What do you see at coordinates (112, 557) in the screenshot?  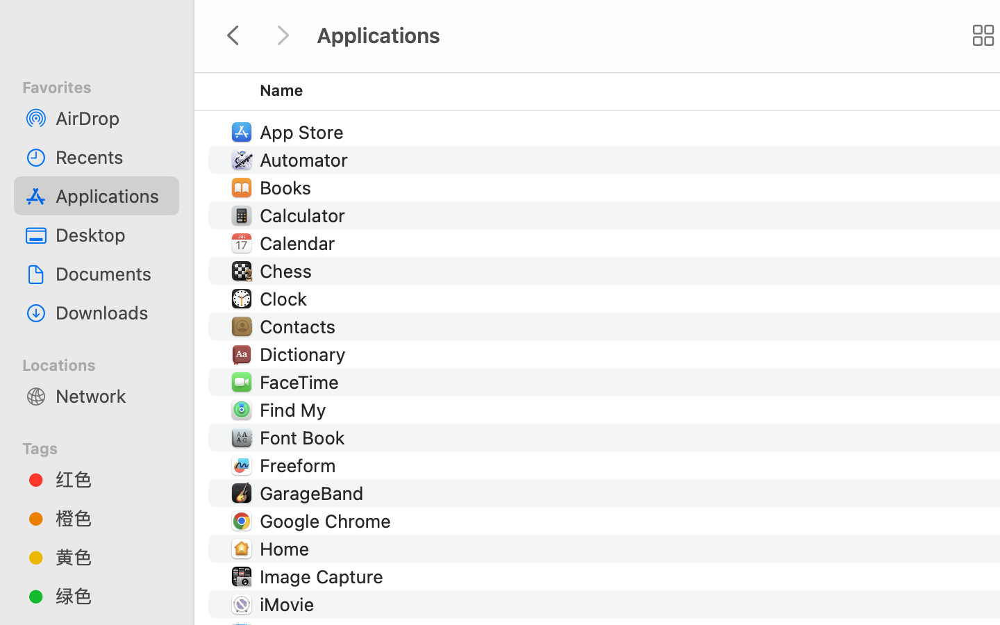 I see `黄色` at bounding box center [112, 557].